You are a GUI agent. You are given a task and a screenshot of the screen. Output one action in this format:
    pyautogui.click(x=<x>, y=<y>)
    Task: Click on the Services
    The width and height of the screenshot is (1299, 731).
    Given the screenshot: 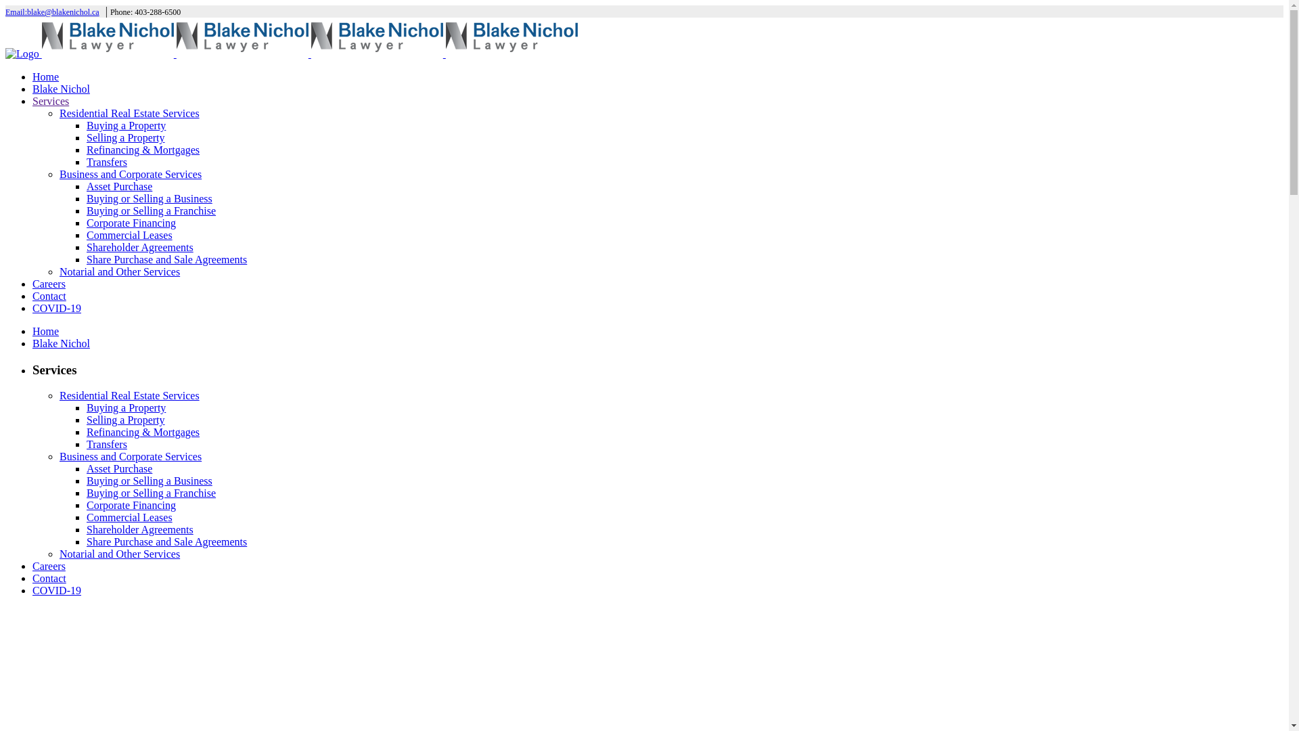 What is the action you would take?
    pyautogui.click(x=51, y=102)
    